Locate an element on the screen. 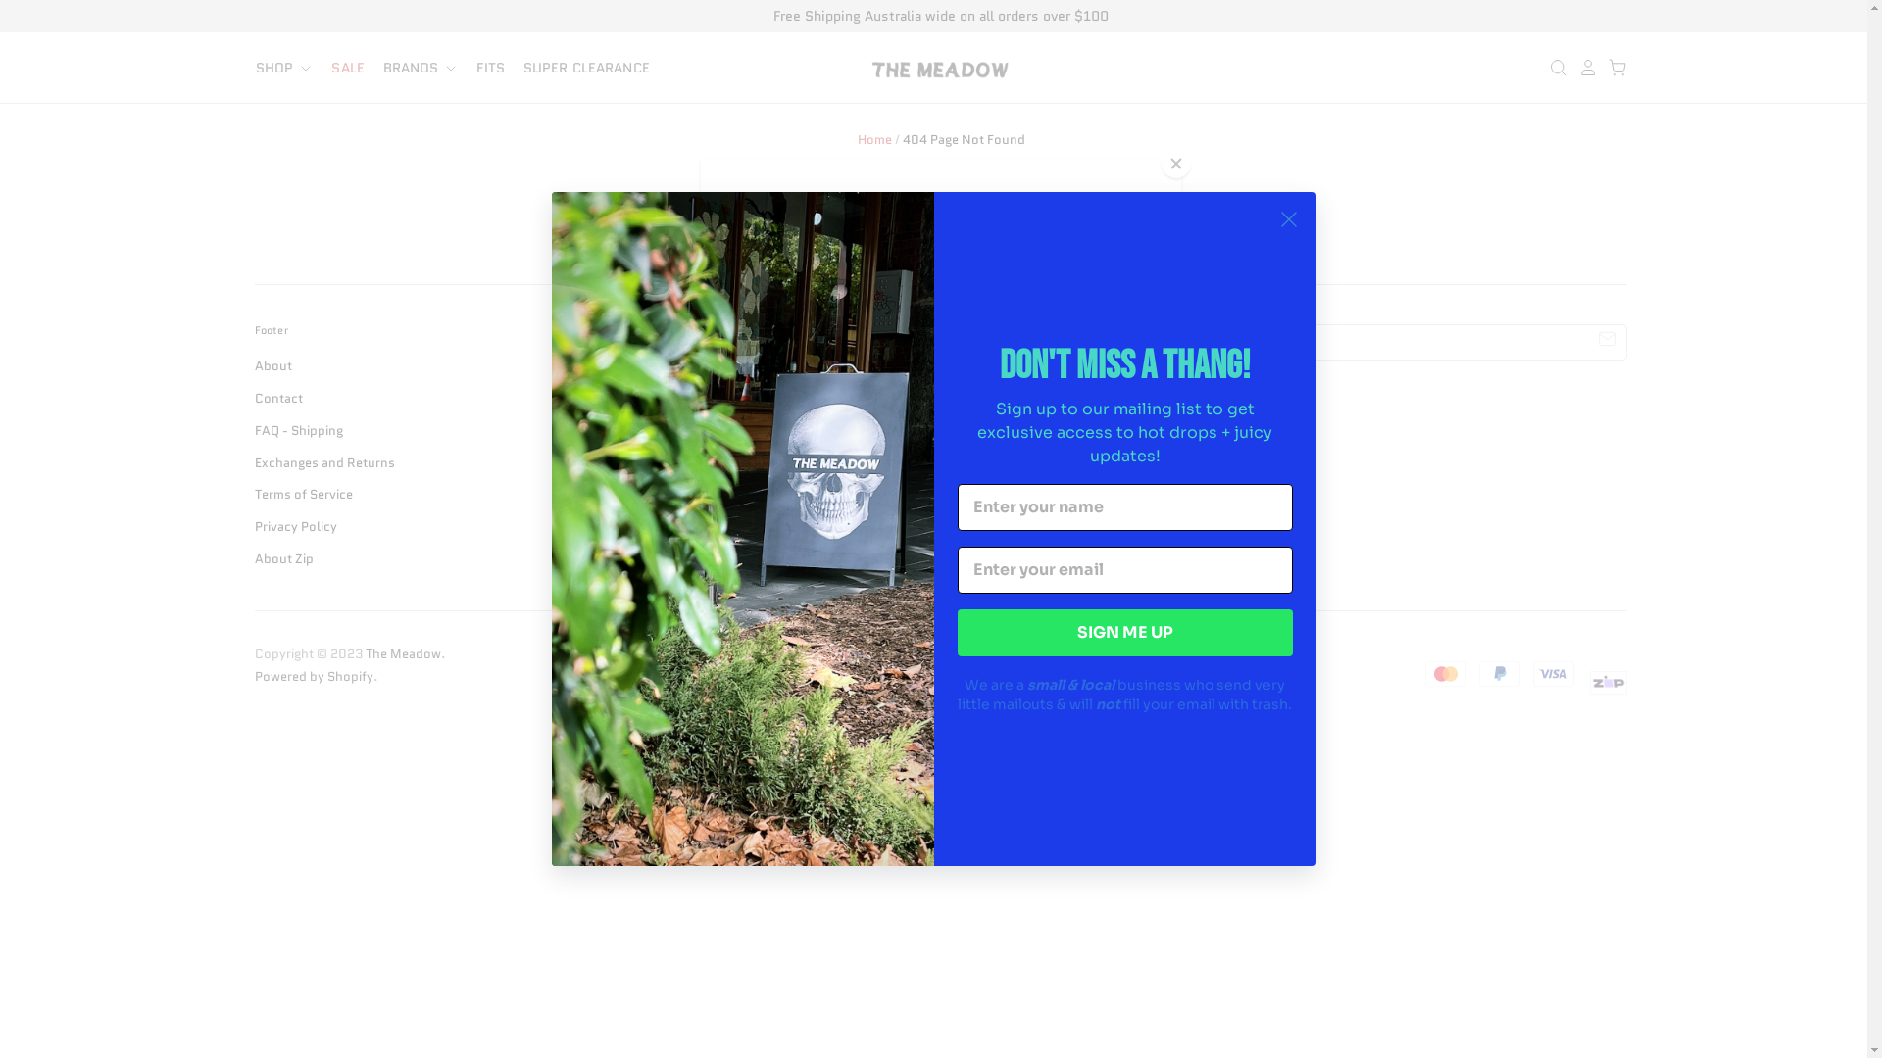 The width and height of the screenshot is (1882, 1058). Home is located at coordinates (874, 139).